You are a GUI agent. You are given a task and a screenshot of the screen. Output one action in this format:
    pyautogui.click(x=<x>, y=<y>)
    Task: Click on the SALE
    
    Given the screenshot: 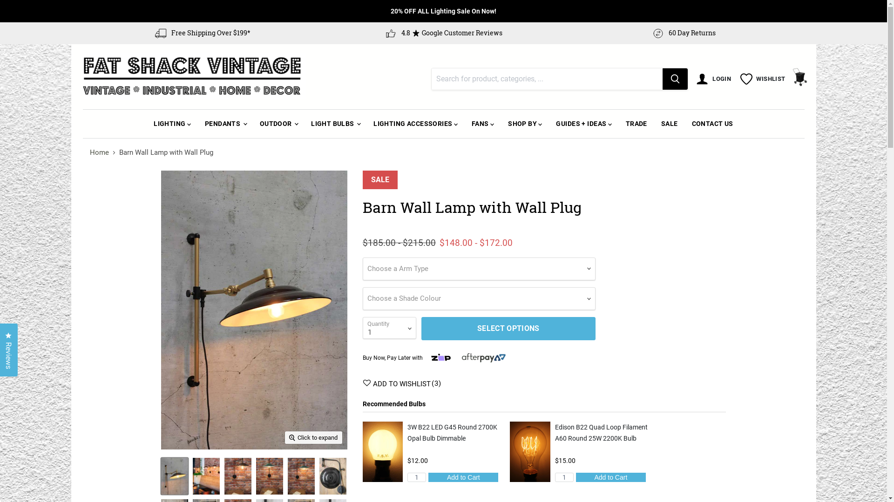 What is the action you would take?
    pyautogui.click(x=670, y=124)
    